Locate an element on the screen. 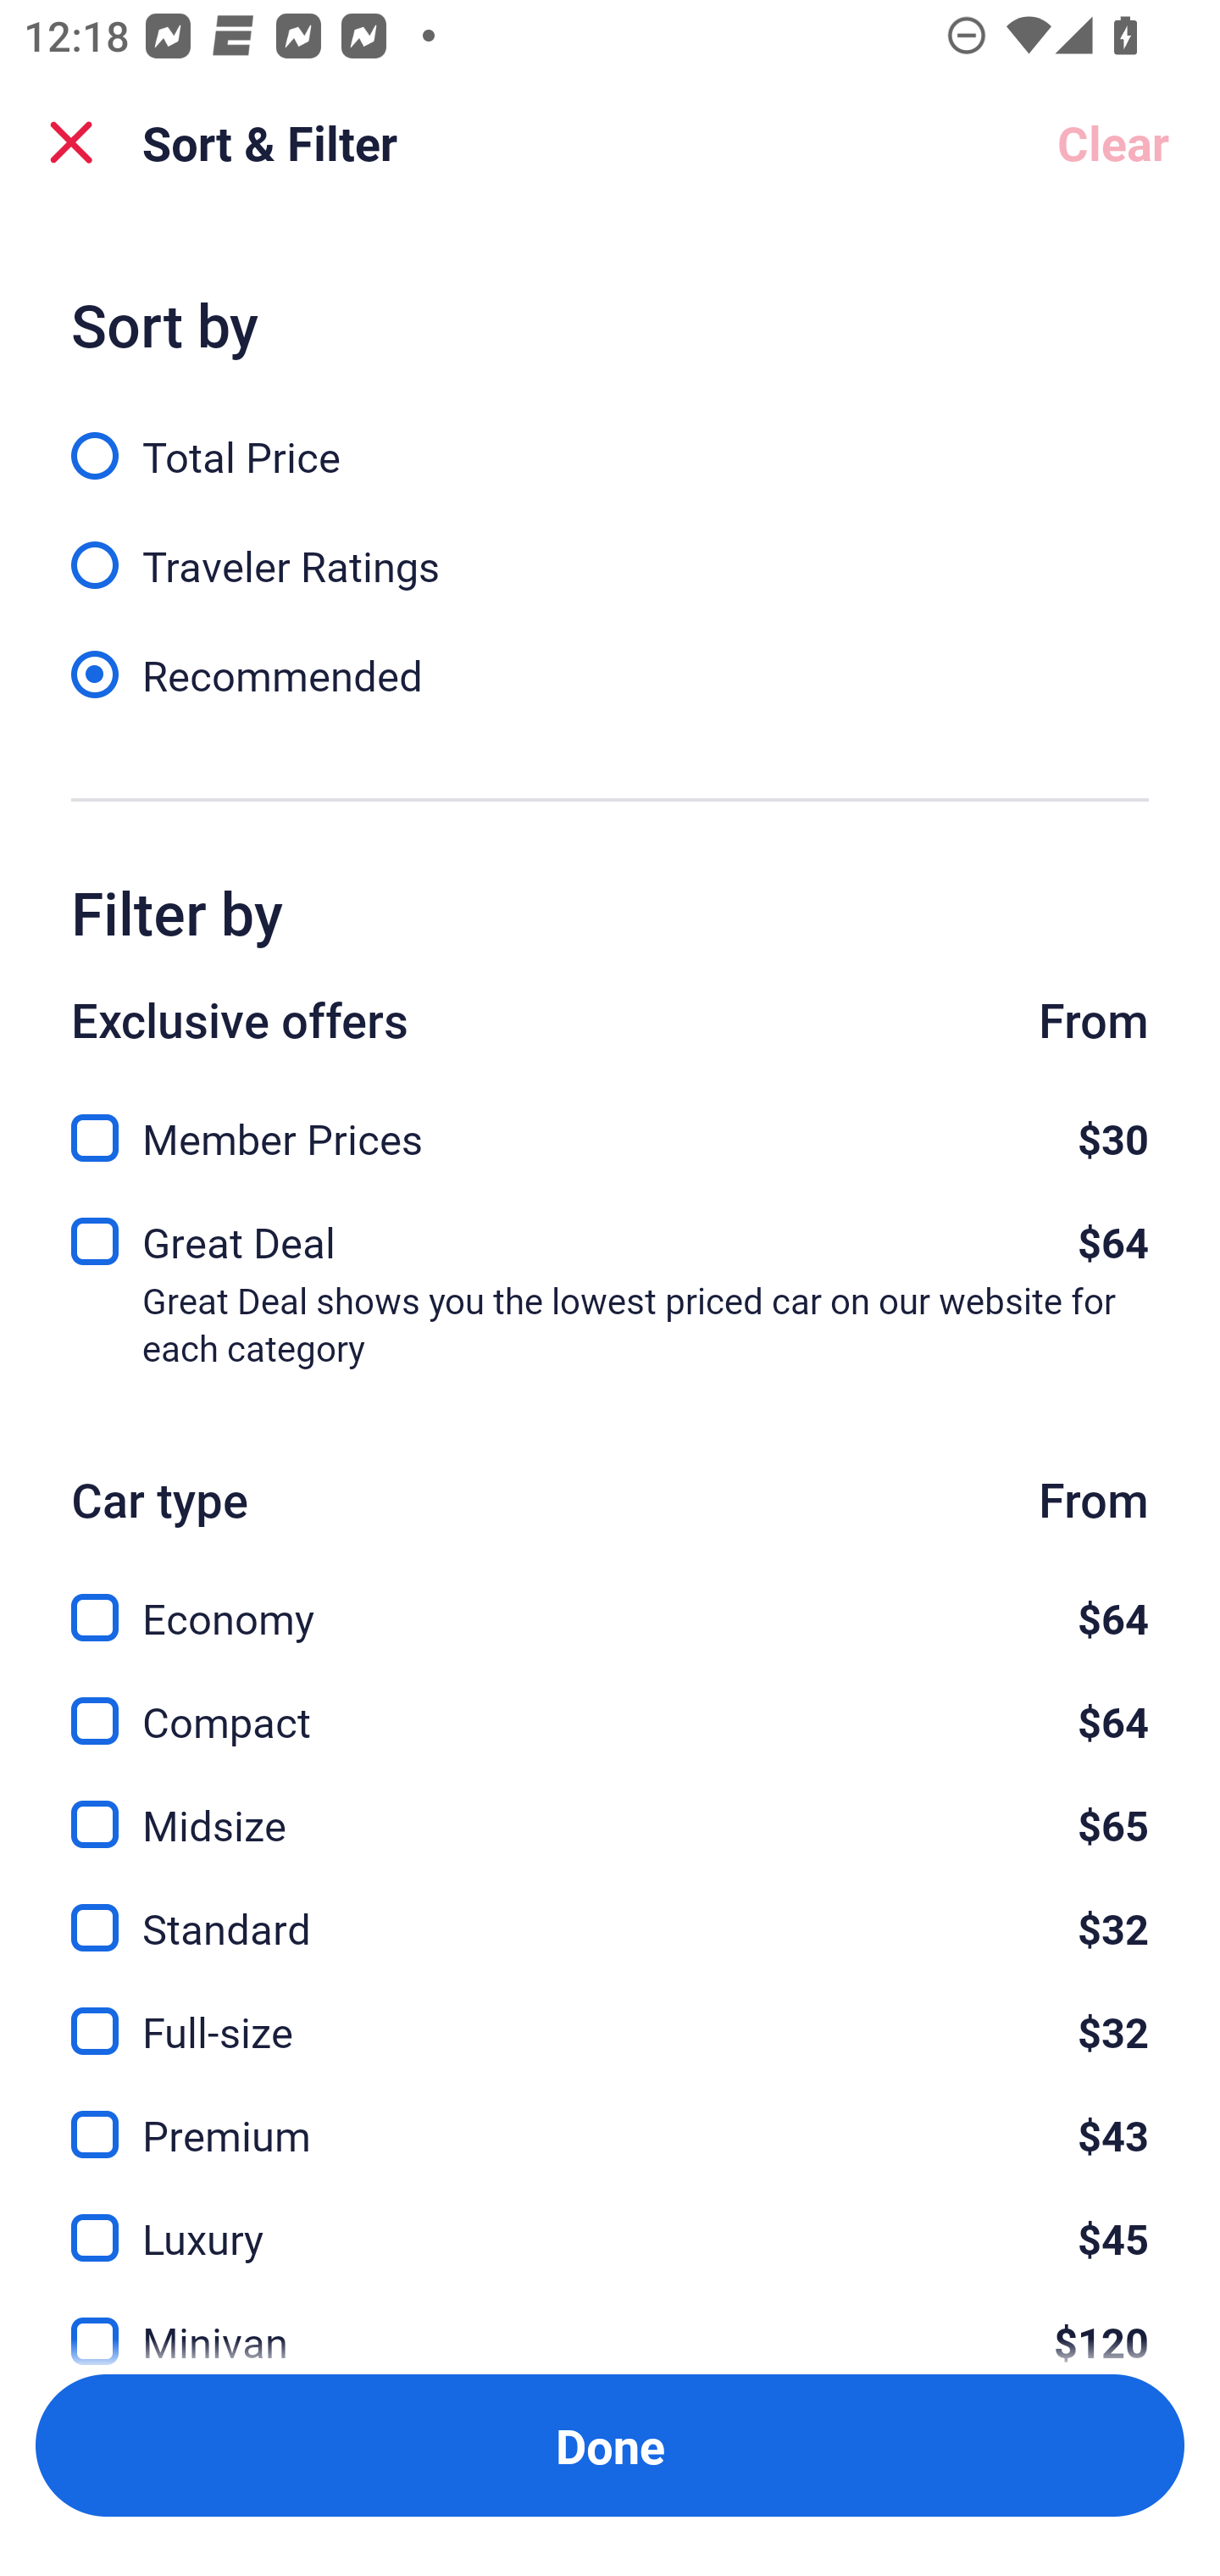 The height and width of the screenshot is (2576, 1220). Member Prices, $30 Member Prices $30 is located at coordinates (610, 1128).